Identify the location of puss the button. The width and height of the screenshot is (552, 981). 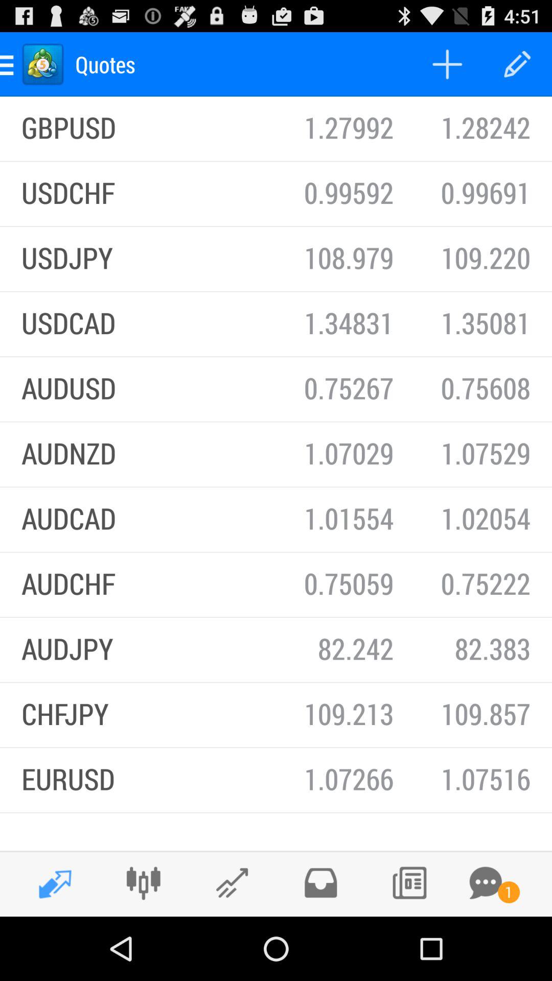
(409, 883).